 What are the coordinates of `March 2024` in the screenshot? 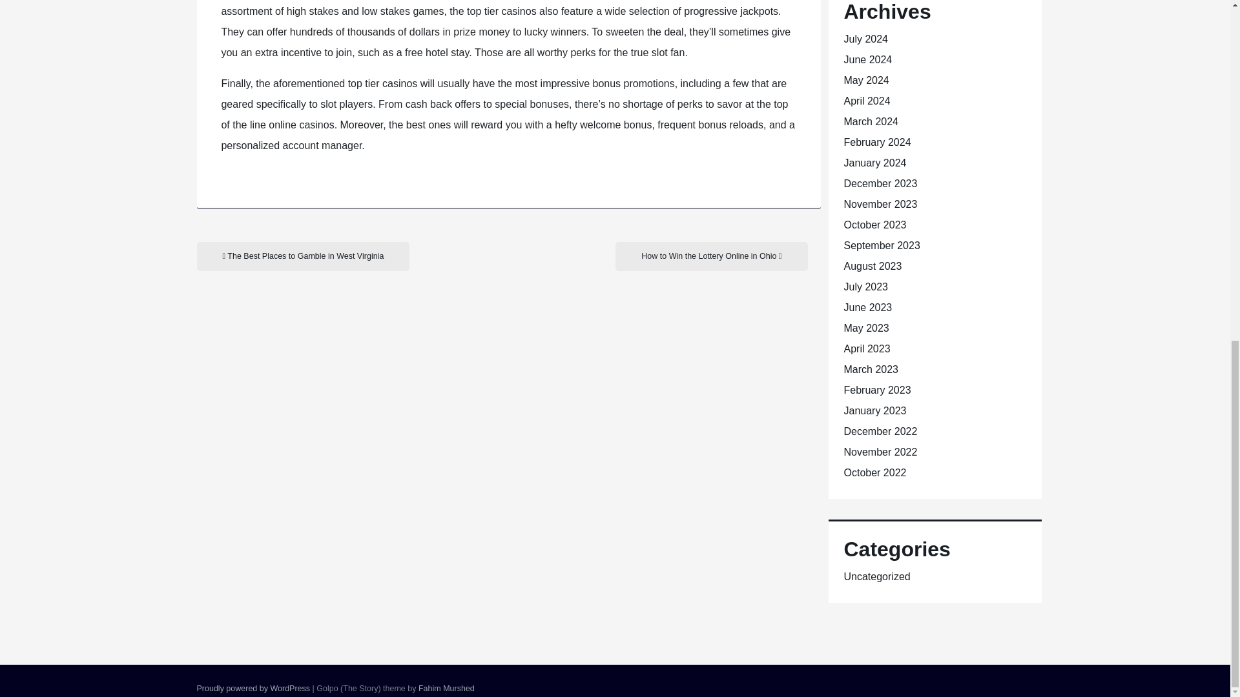 It's located at (871, 121).